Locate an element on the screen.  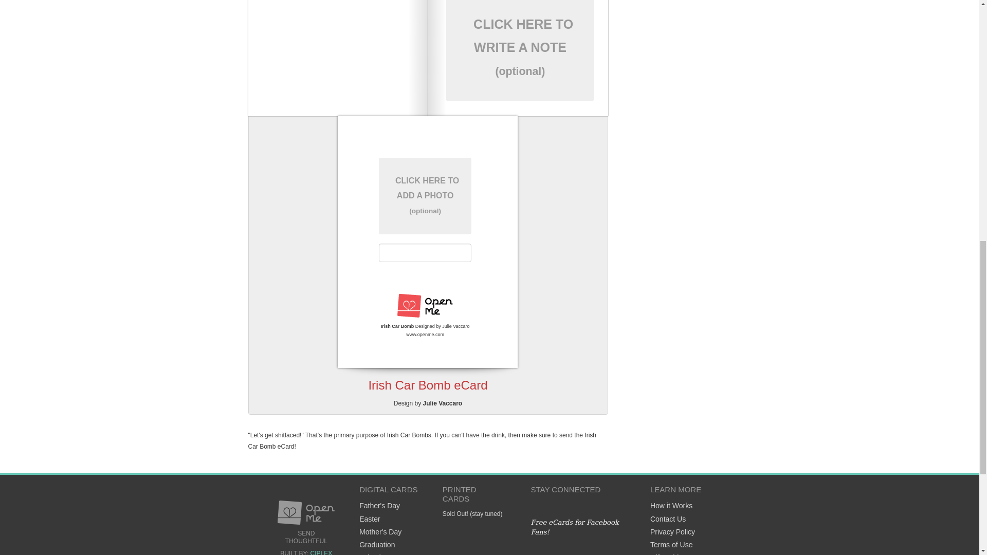
Follow on Google is located at coordinates (576, 505).